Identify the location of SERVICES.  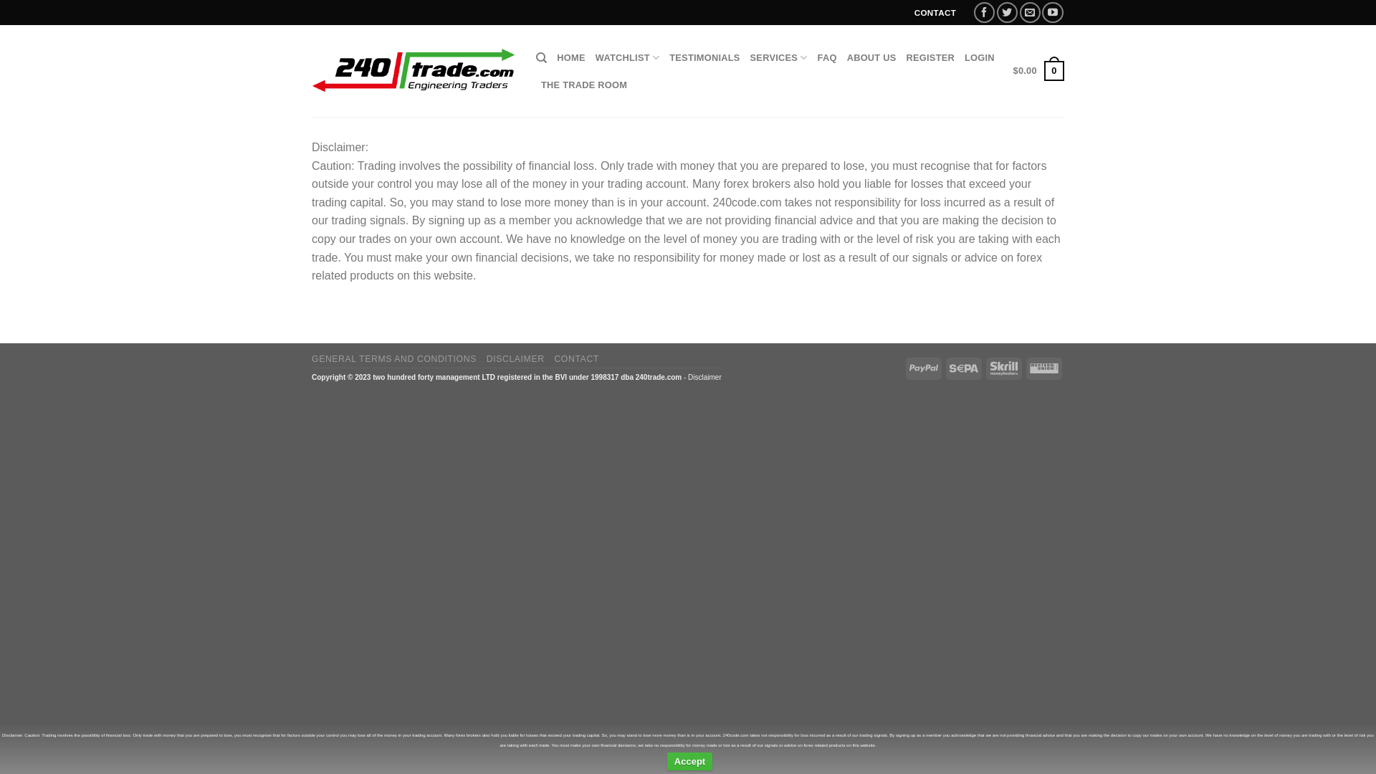
(779, 57).